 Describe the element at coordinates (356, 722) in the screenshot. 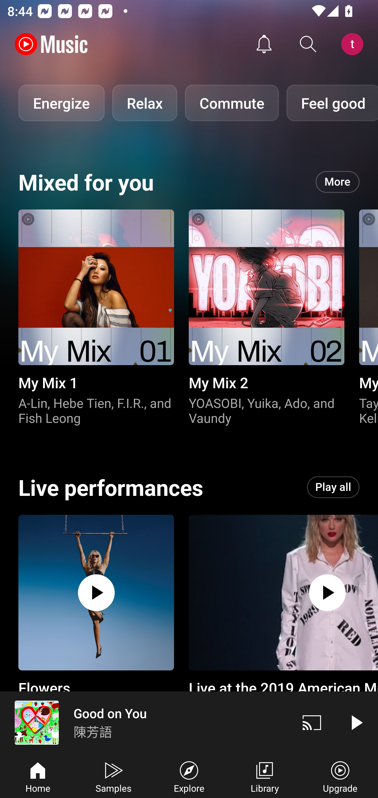

I see `Play video` at that location.